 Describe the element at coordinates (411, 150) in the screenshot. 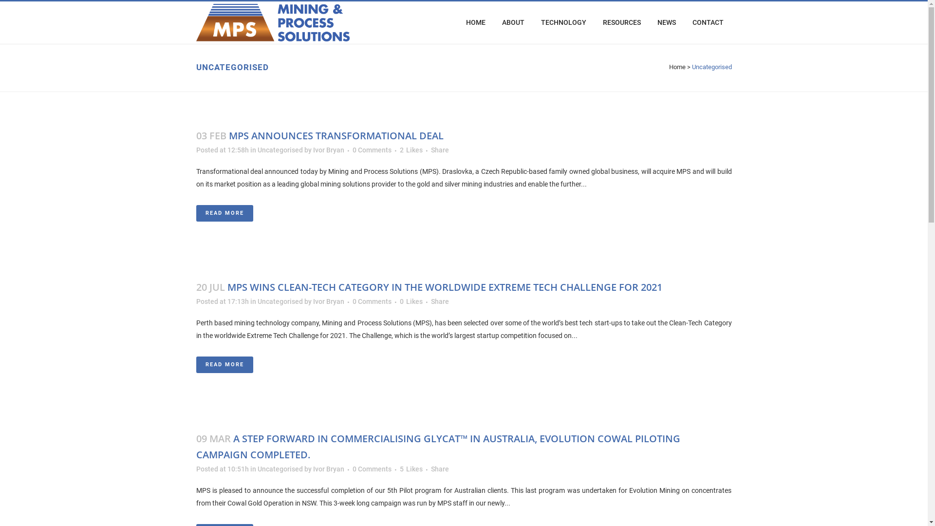

I see `2 Likes` at that location.